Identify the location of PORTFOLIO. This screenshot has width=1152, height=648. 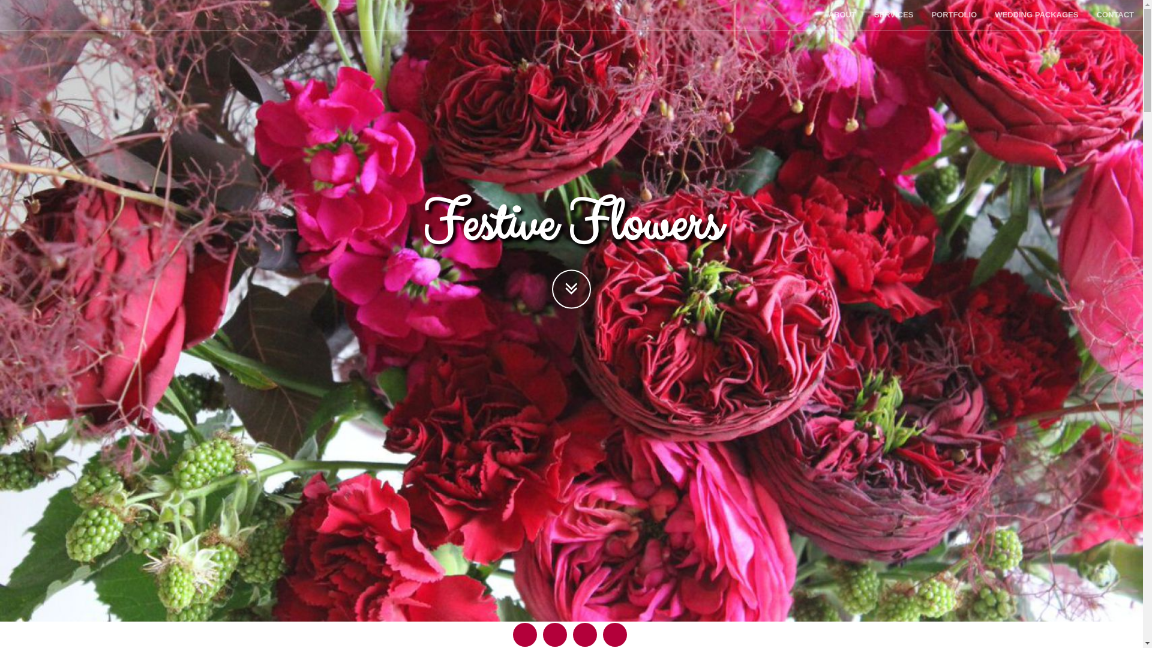
(954, 15).